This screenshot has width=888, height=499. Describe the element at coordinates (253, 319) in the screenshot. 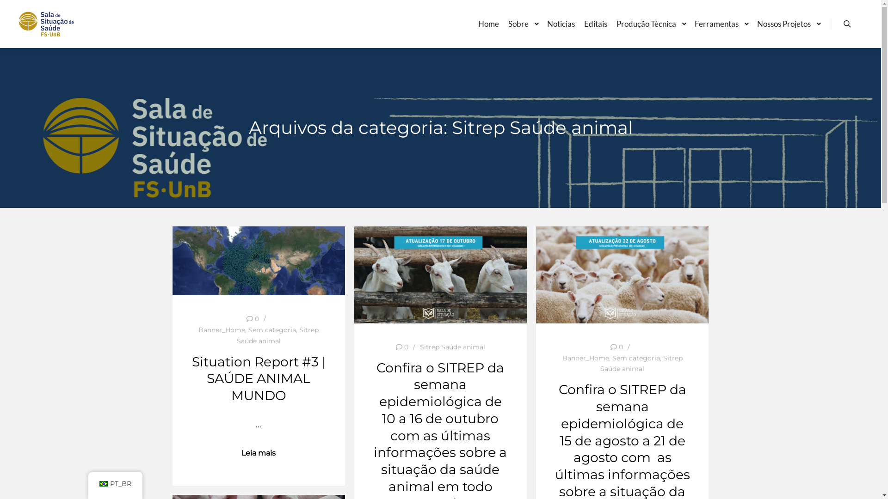

I see `0` at that location.